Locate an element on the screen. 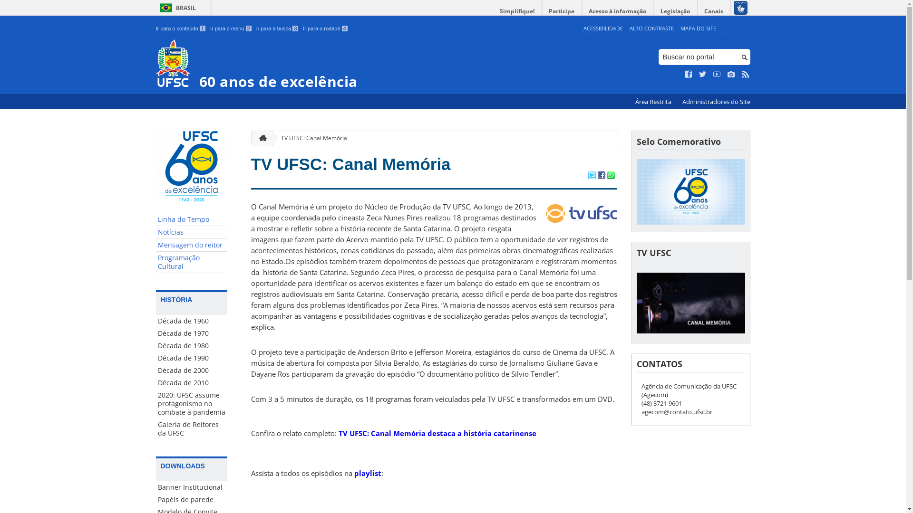  Ir para o menu 2 is located at coordinates (231, 28).